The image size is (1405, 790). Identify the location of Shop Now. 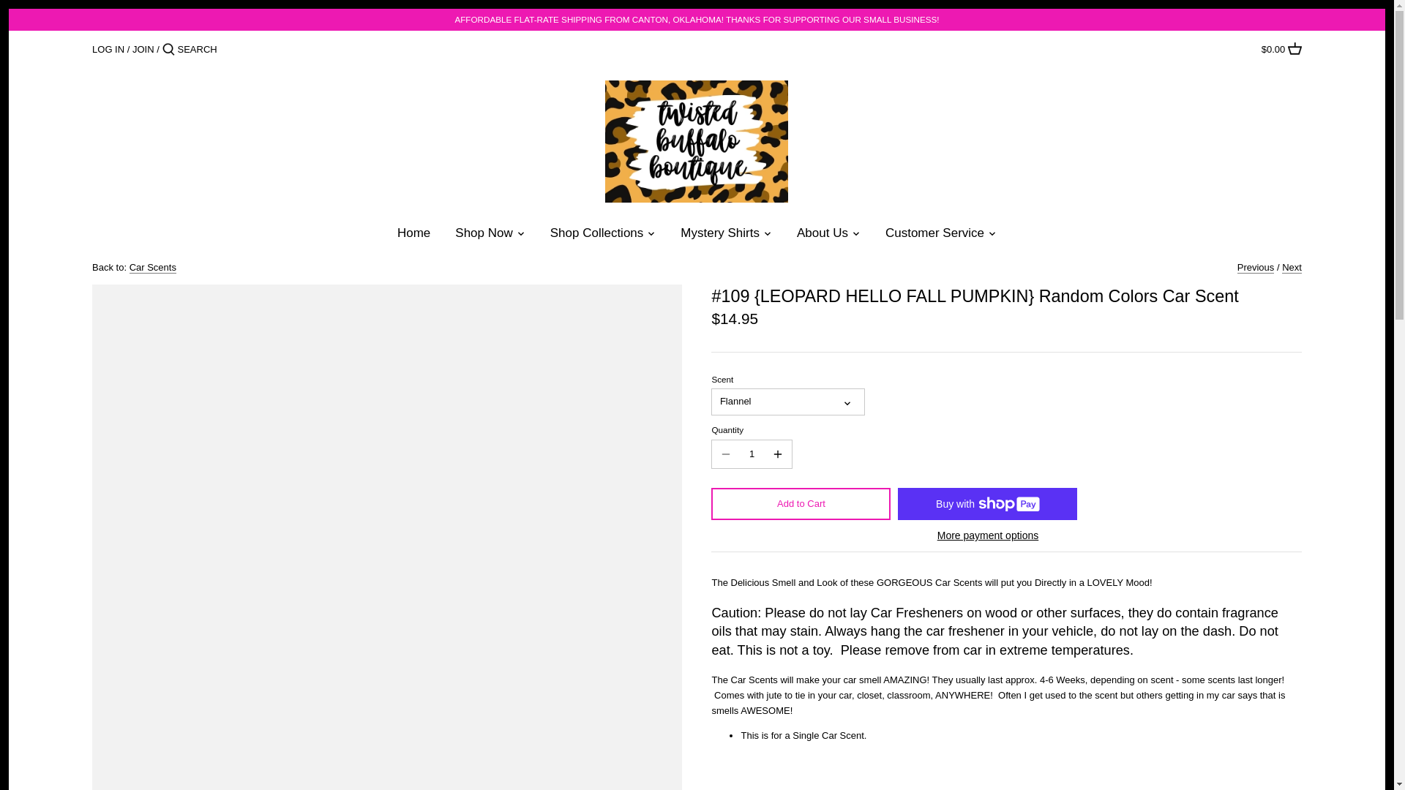
(483, 236).